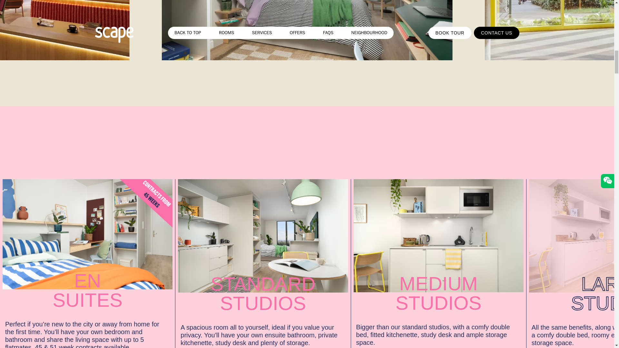  What do you see at coordinates (87, 248) in the screenshot?
I see `EN SUITES` at bounding box center [87, 248].